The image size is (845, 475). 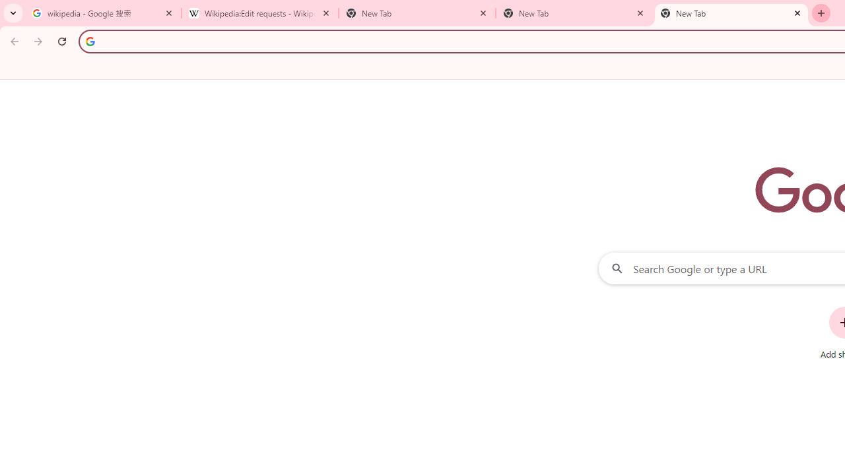 I want to click on Wikipedia:Edit requests - Wikipedia, so click(x=260, y=13).